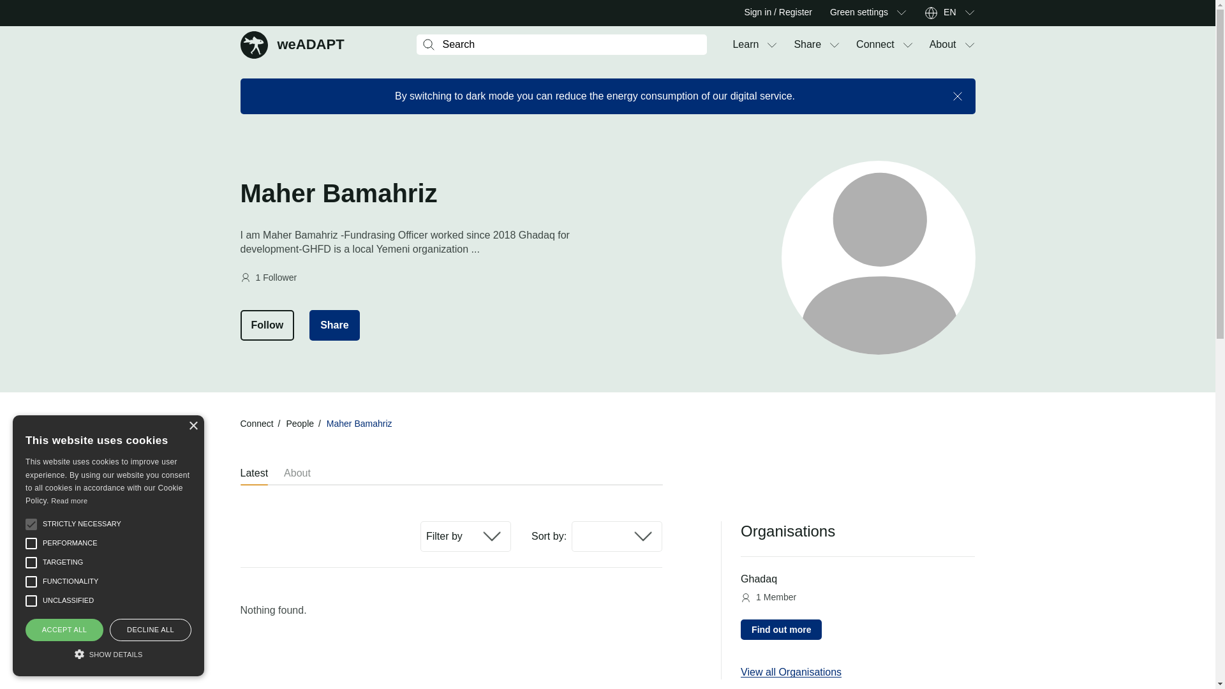 This screenshot has height=689, width=1225. Describe the element at coordinates (969, 45) in the screenshot. I see `Connect` at that location.